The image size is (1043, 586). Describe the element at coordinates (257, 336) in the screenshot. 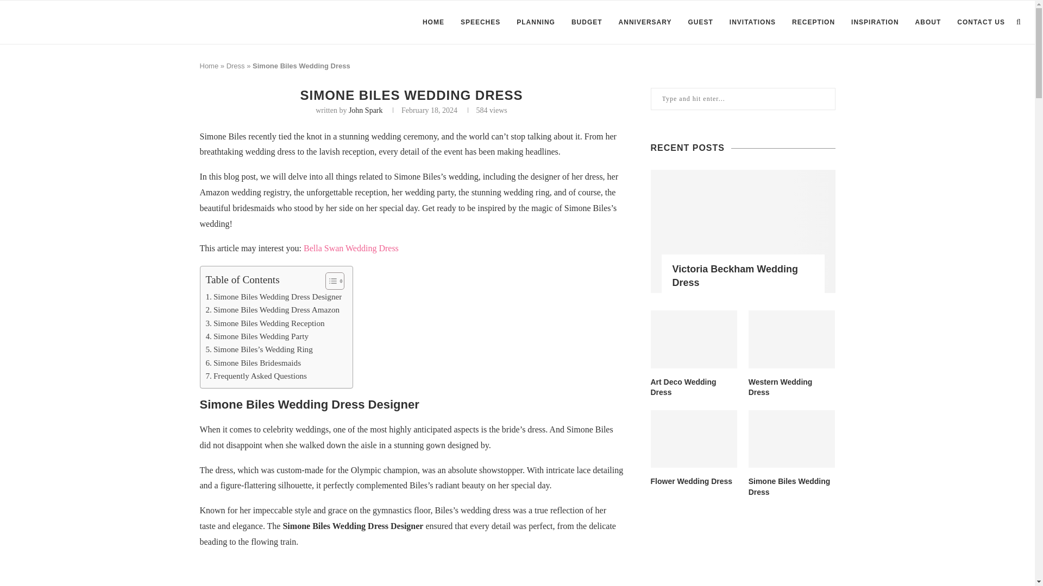

I see `Simone Biles Wedding Party` at that location.